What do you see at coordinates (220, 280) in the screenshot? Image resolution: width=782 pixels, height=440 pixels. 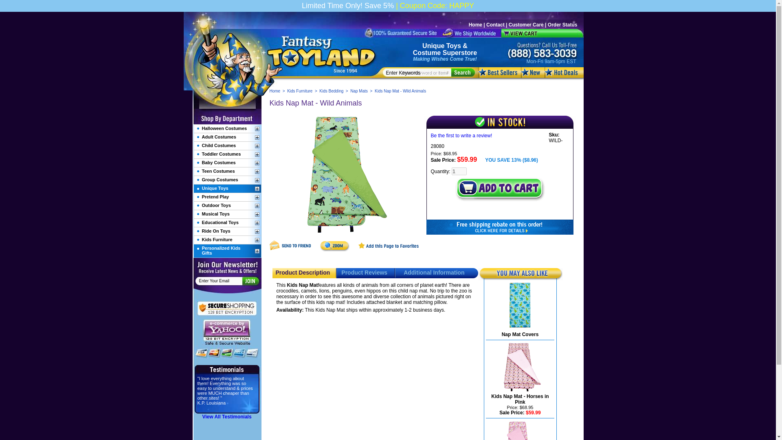 I see `Enter Your Email` at bounding box center [220, 280].